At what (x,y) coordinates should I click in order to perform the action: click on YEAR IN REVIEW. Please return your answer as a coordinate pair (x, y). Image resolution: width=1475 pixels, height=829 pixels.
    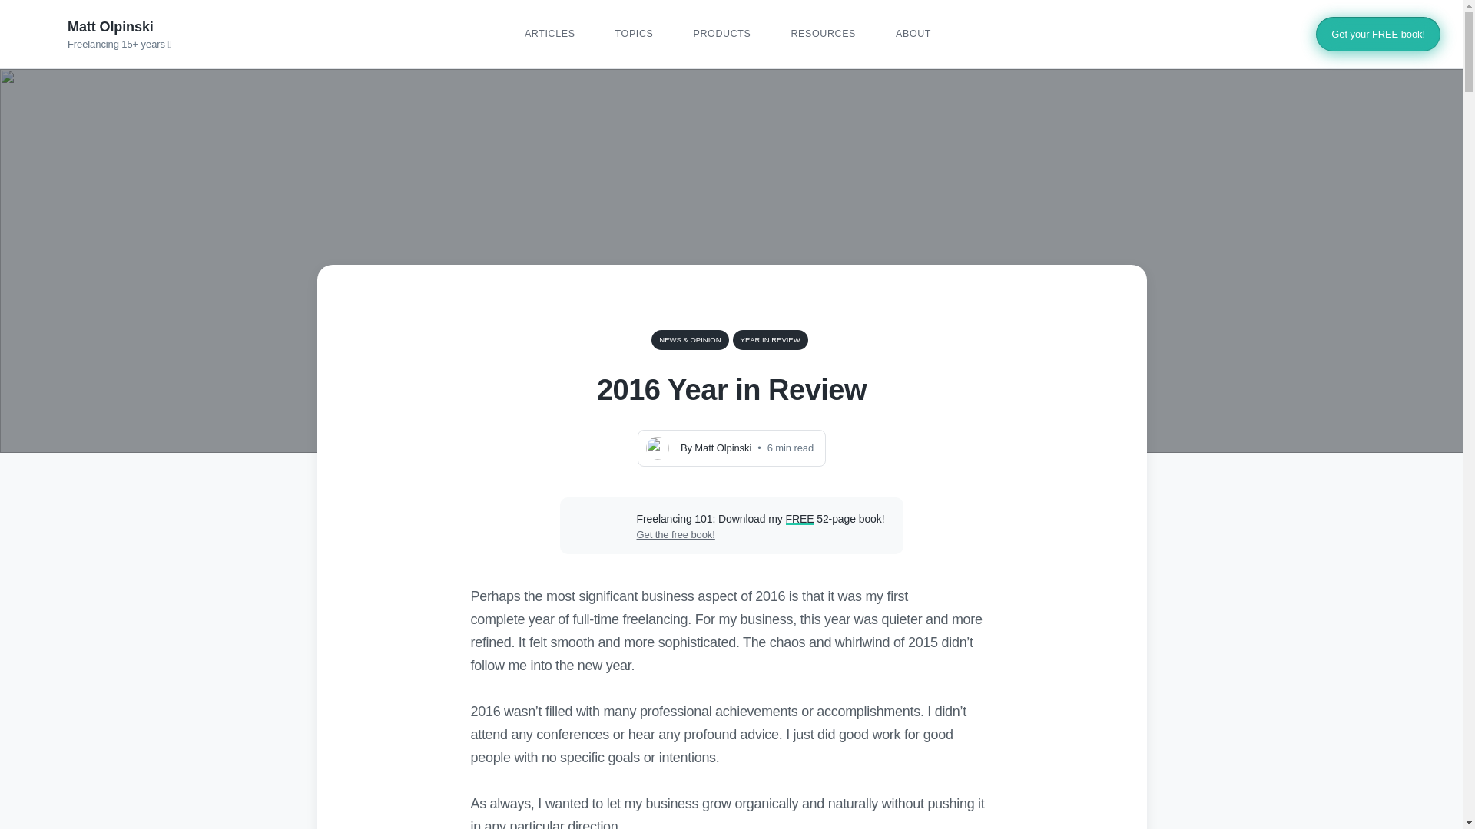
    Looking at the image, I should click on (771, 339).